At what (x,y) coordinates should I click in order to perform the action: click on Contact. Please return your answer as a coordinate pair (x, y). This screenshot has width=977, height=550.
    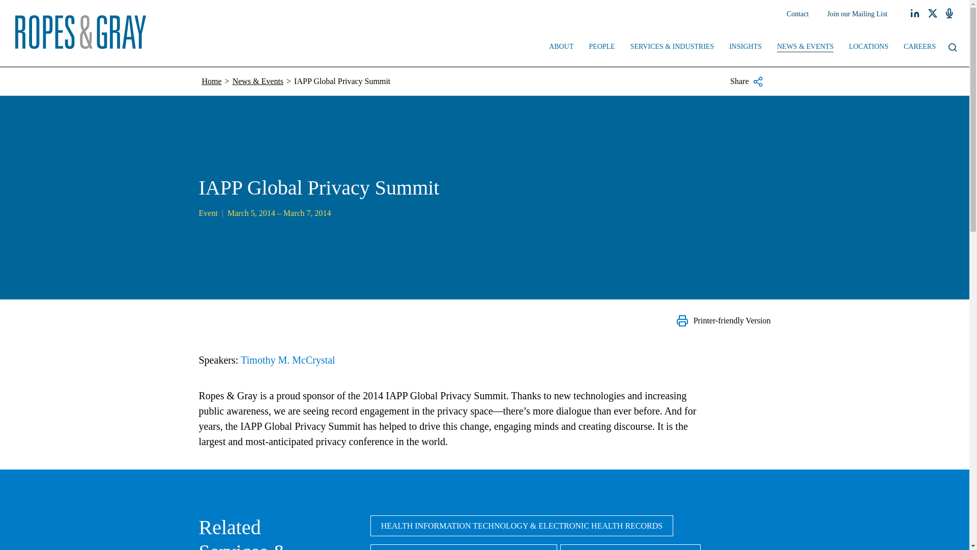
    Looking at the image, I should click on (798, 14).